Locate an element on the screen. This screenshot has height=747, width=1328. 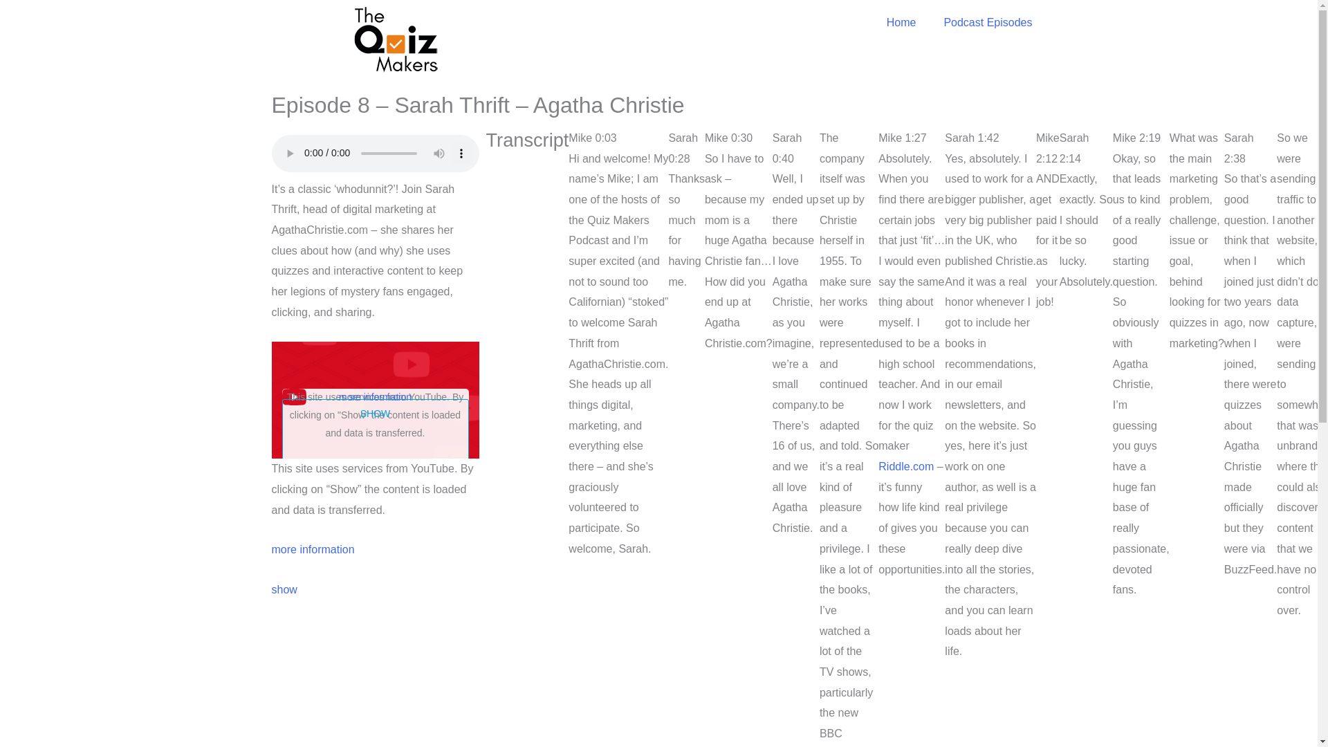
more information is located at coordinates (313, 549).